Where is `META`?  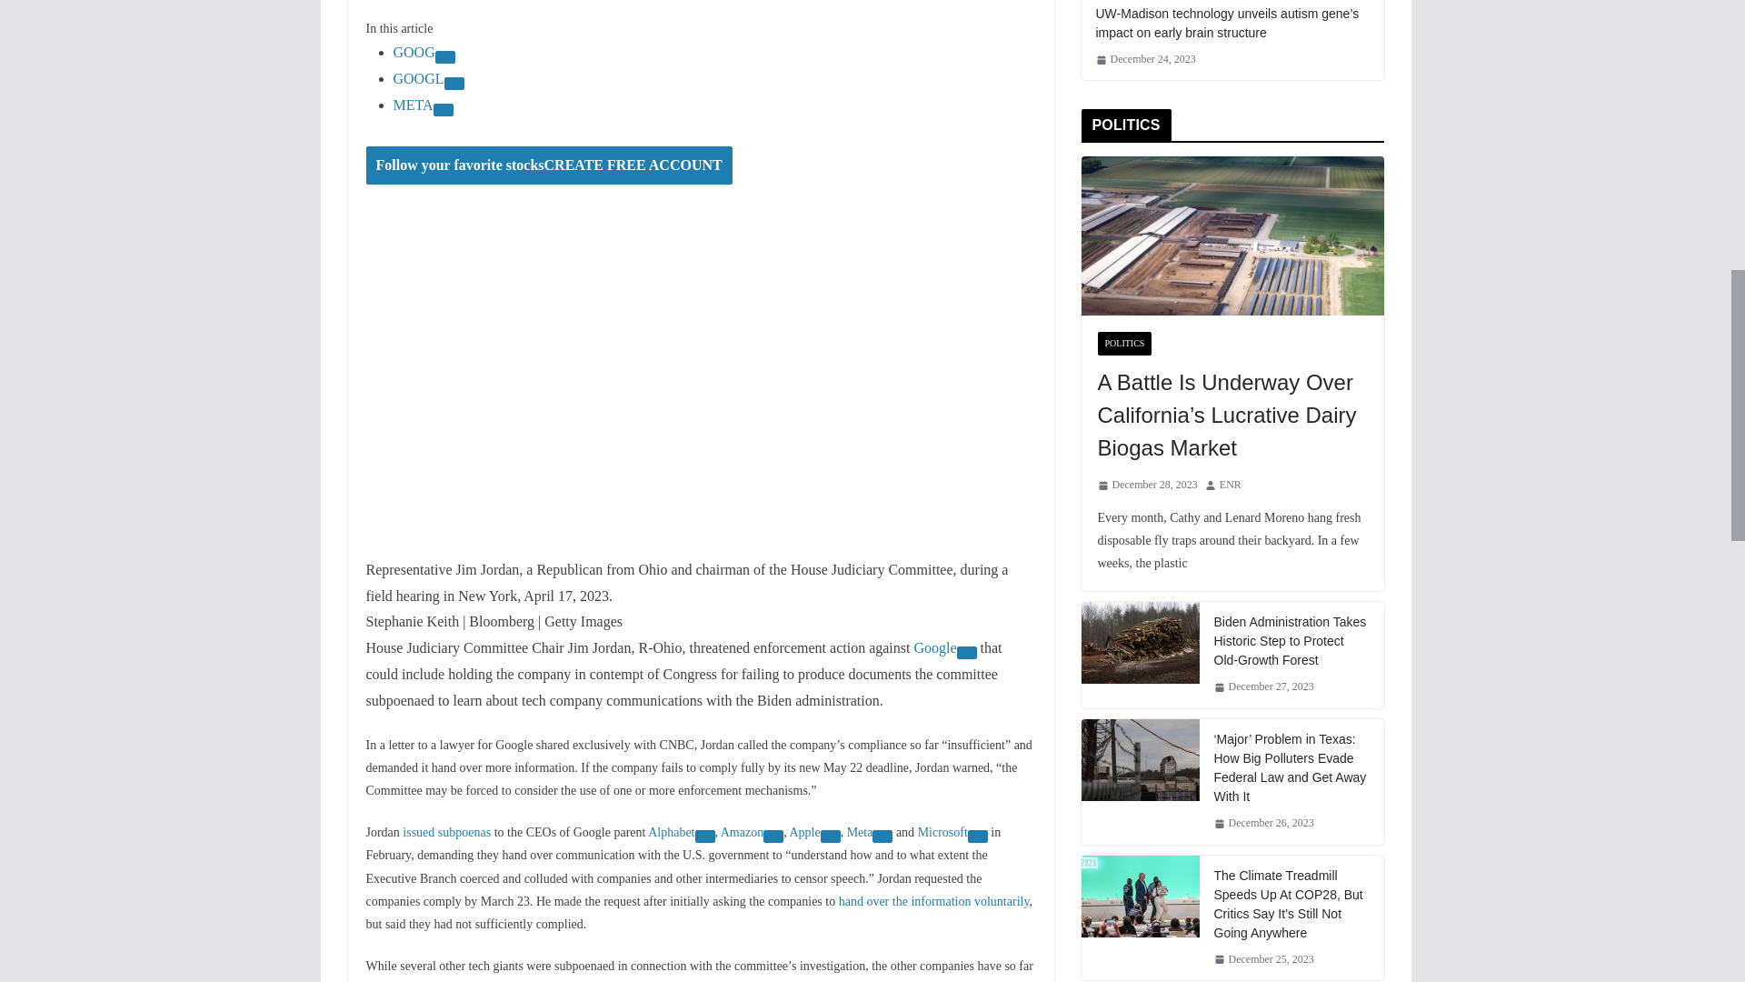 META is located at coordinates (413, 105).